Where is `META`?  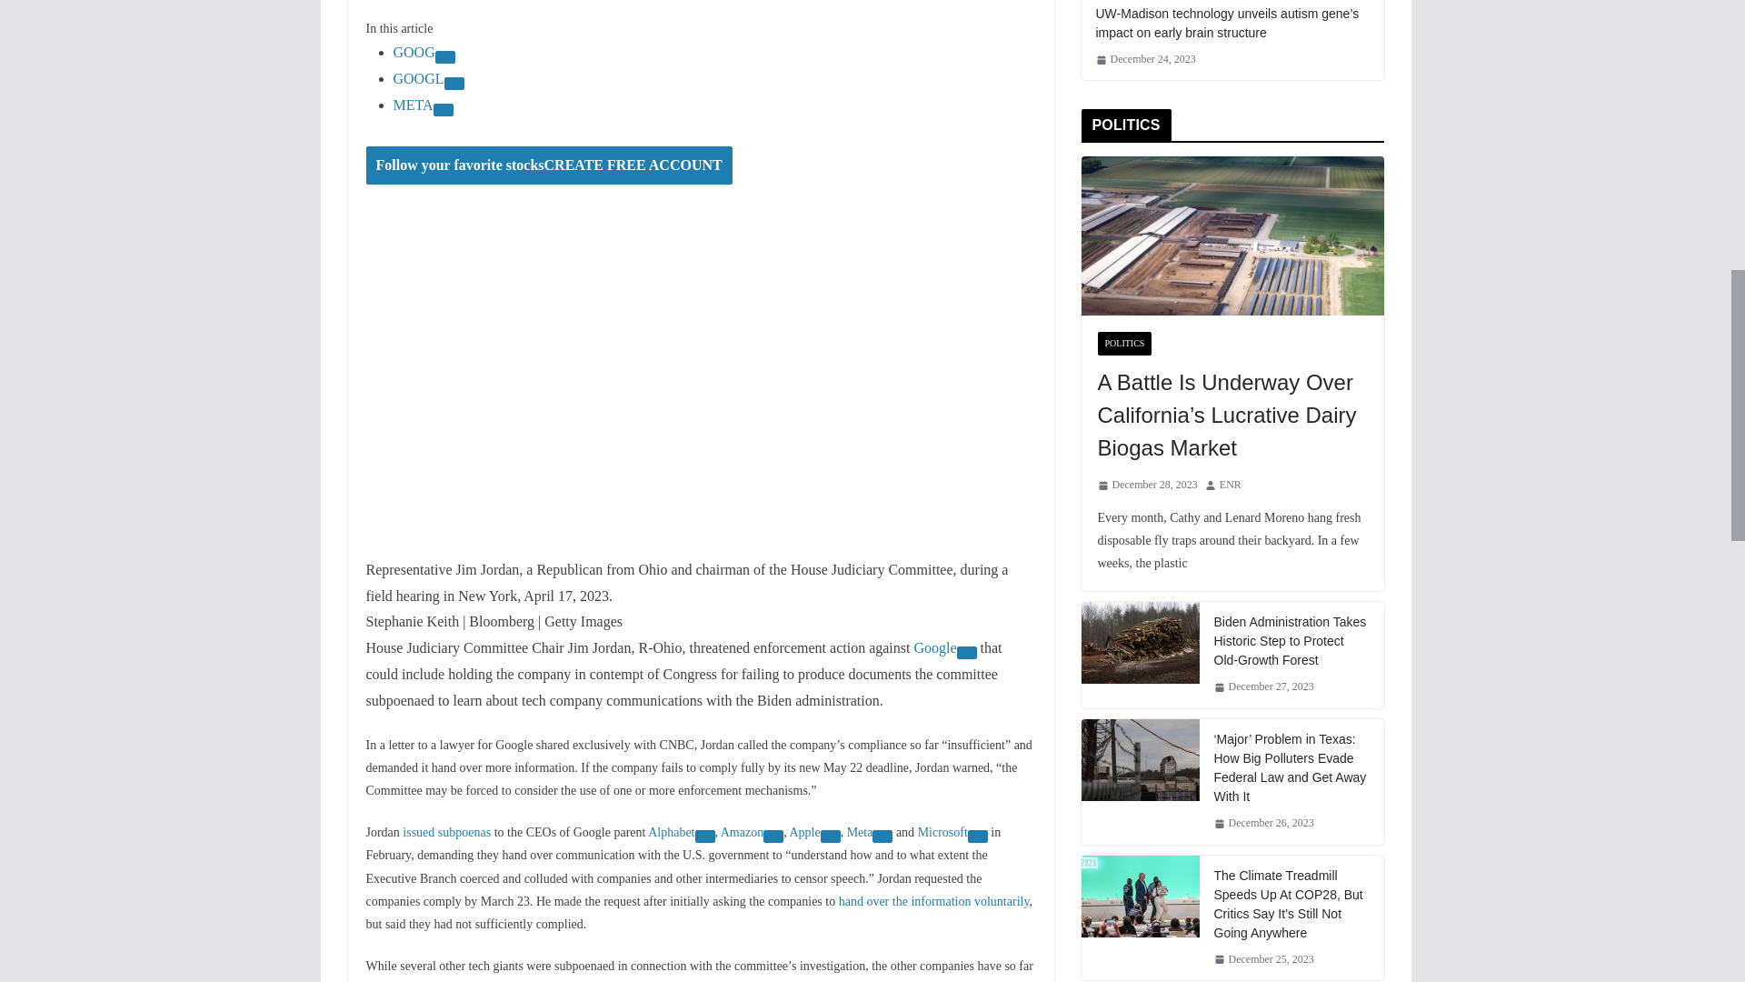 META is located at coordinates (413, 105).